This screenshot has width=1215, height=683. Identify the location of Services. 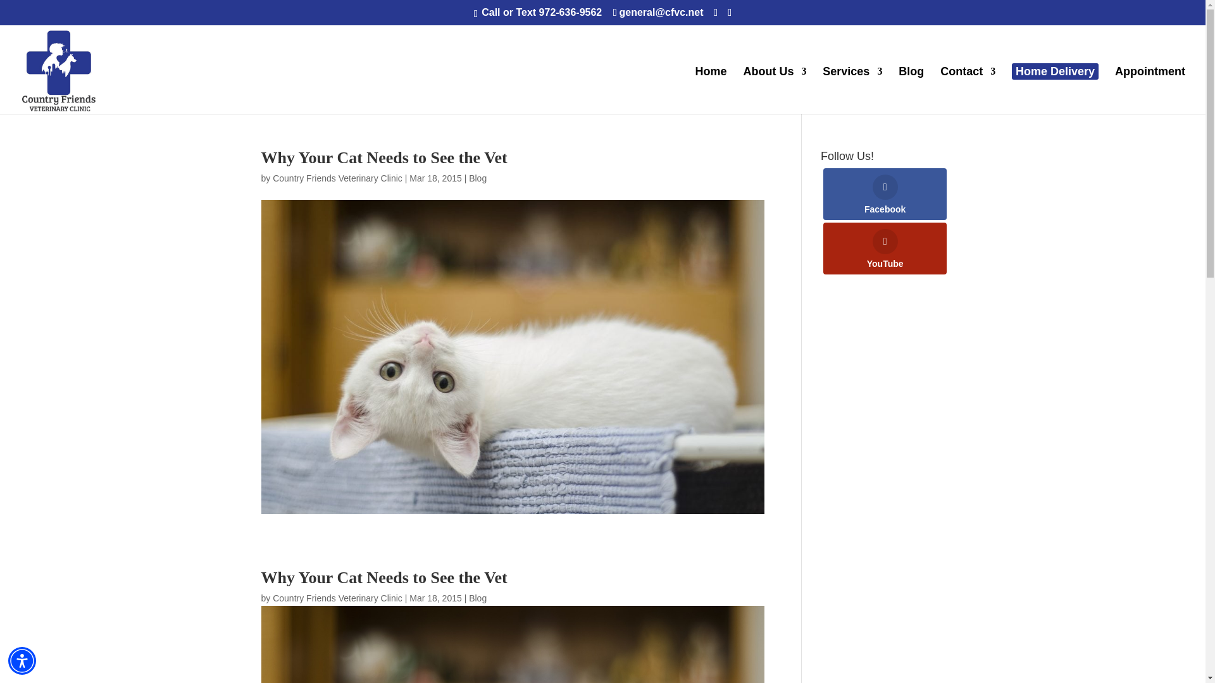
(852, 90).